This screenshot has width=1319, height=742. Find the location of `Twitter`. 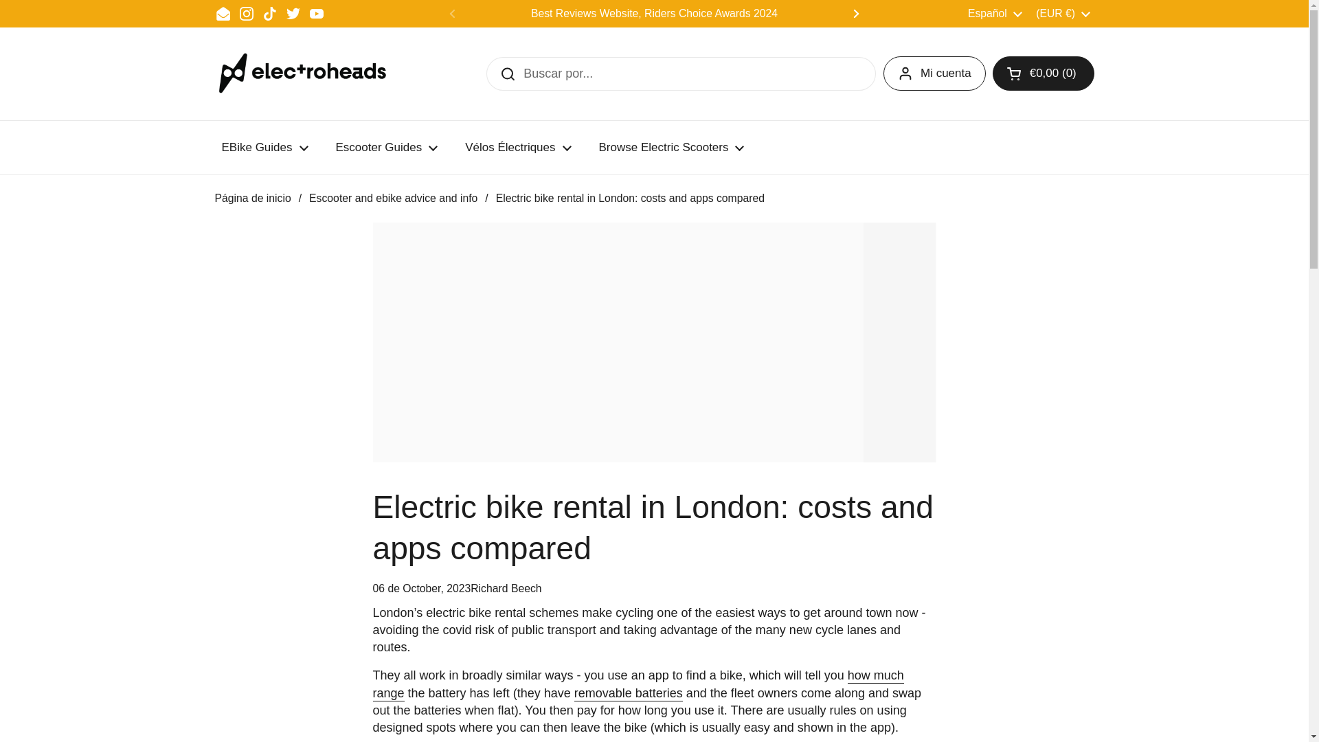

Twitter is located at coordinates (293, 14).